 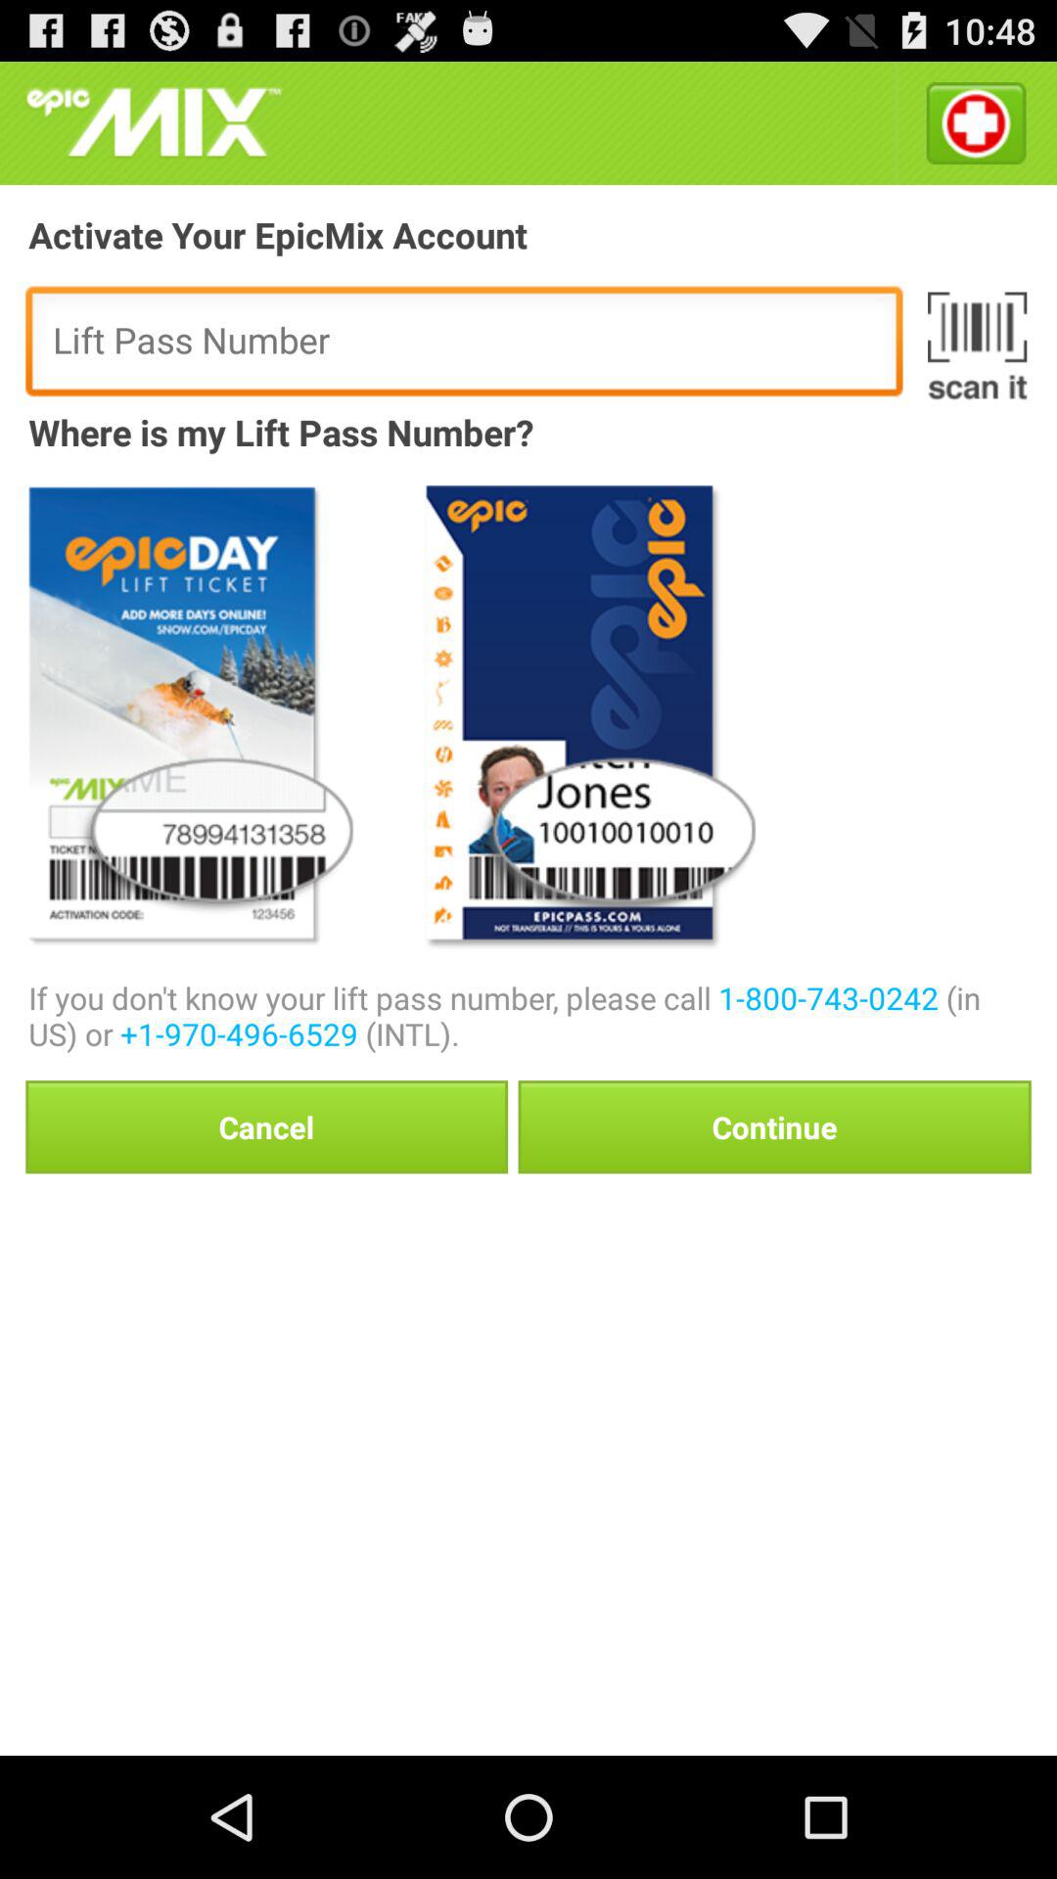 I want to click on turn on cancel, so click(x=266, y=1126).